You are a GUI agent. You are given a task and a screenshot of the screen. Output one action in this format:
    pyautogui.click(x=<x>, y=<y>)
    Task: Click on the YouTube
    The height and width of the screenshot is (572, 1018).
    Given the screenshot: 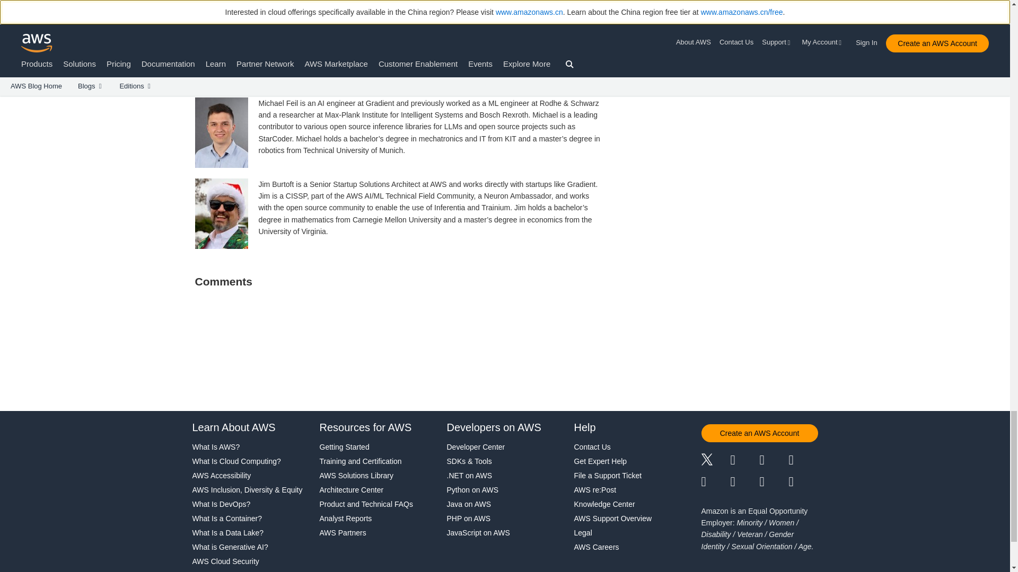 What is the action you would take?
    pyautogui.click(x=745, y=482)
    